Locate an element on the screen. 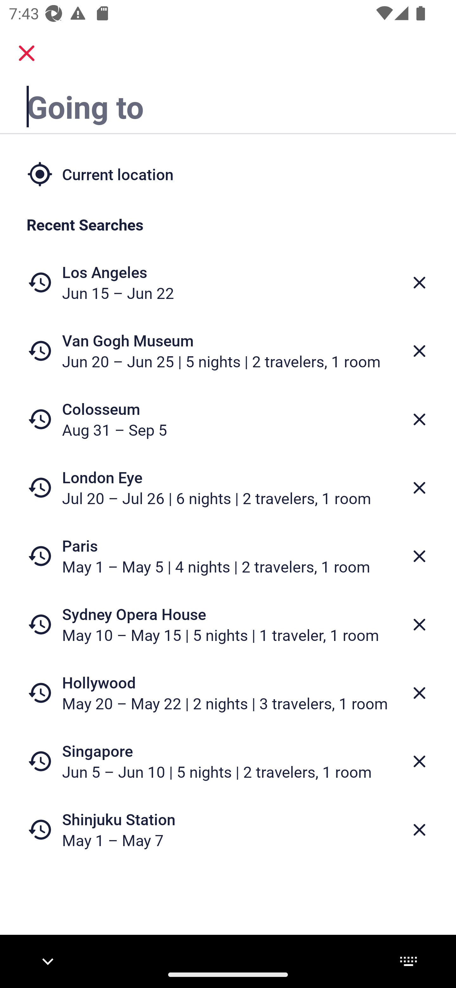 The image size is (456, 988). Delete from recent searches is located at coordinates (419, 624).